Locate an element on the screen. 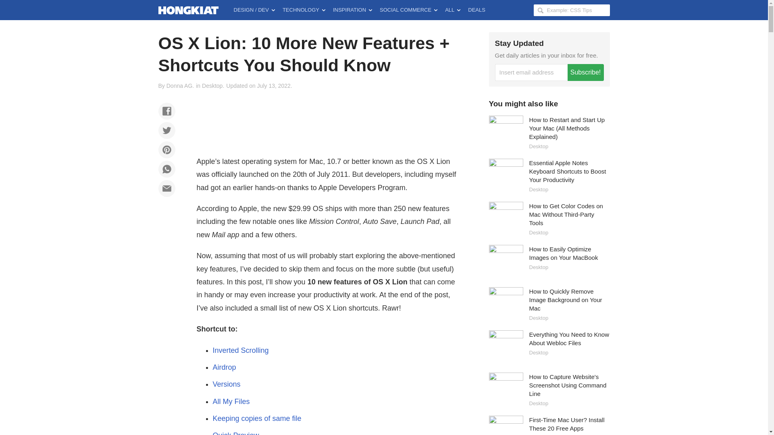 The width and height of the screenshot is (774, 435). Airdrop is located at coordinates (224, 367).